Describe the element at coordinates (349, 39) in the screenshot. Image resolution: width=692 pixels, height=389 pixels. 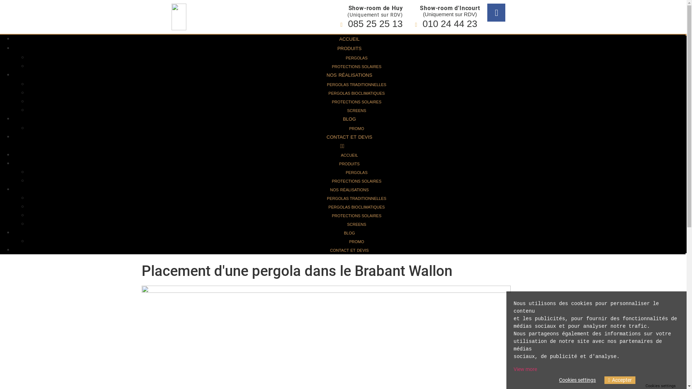
I see `ACCUEIL` at that location.